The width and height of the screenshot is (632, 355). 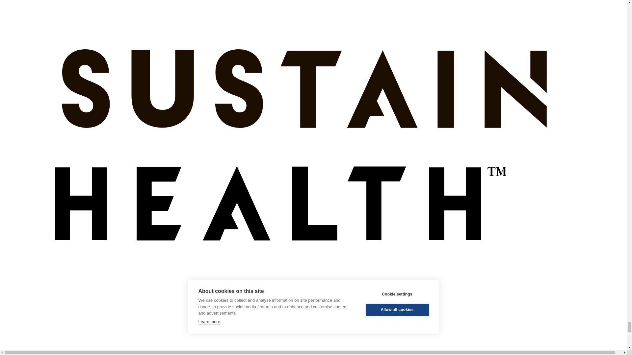 I want to click on Tom's Guide, so click(x=313, y=347).